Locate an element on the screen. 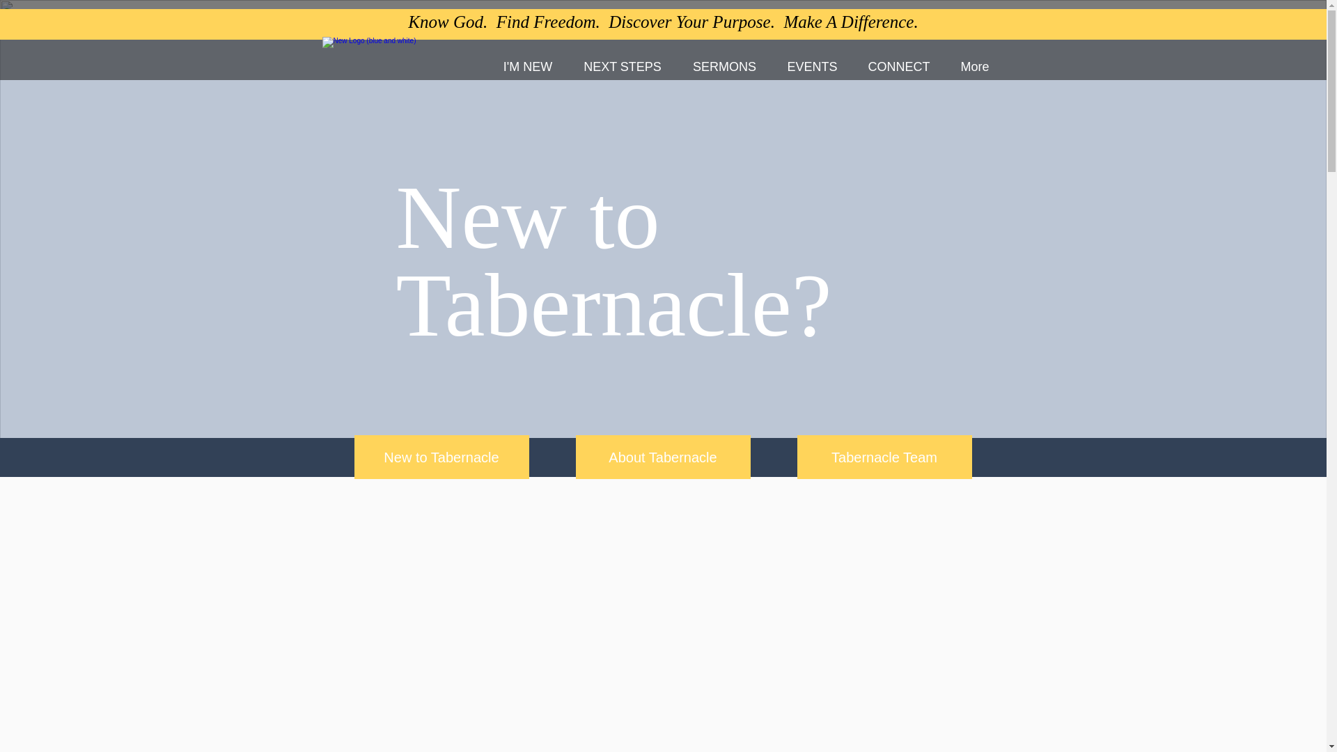 Image resolution: width=1337 pixels, height=752 pixels. New to Tabernacle is located at coordinates (441, 457).